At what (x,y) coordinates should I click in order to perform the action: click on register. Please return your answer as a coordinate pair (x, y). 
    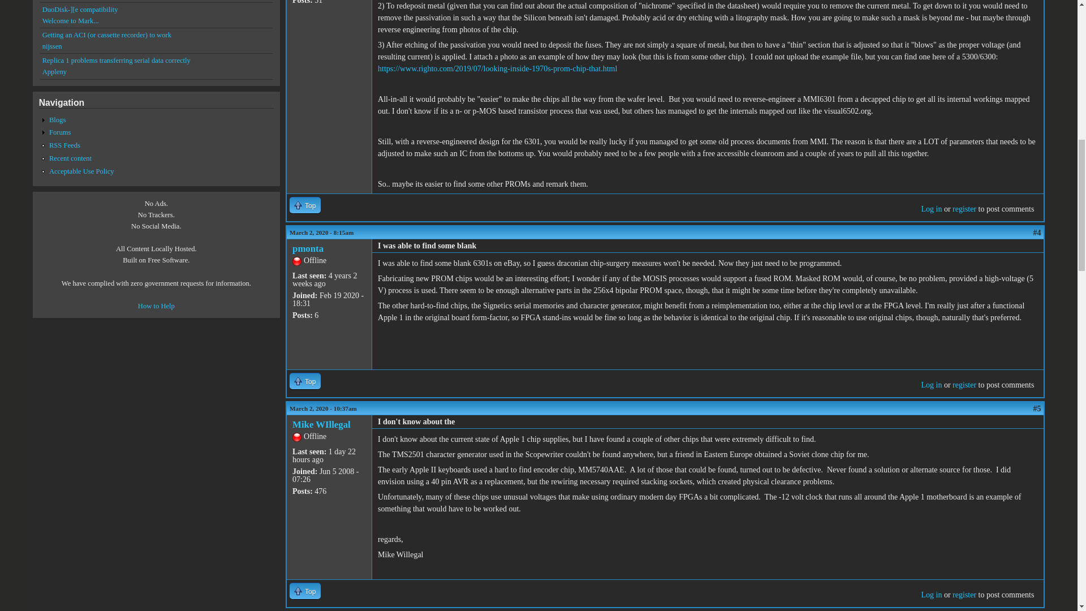
    Looking at the image, I should click on (964, 208).